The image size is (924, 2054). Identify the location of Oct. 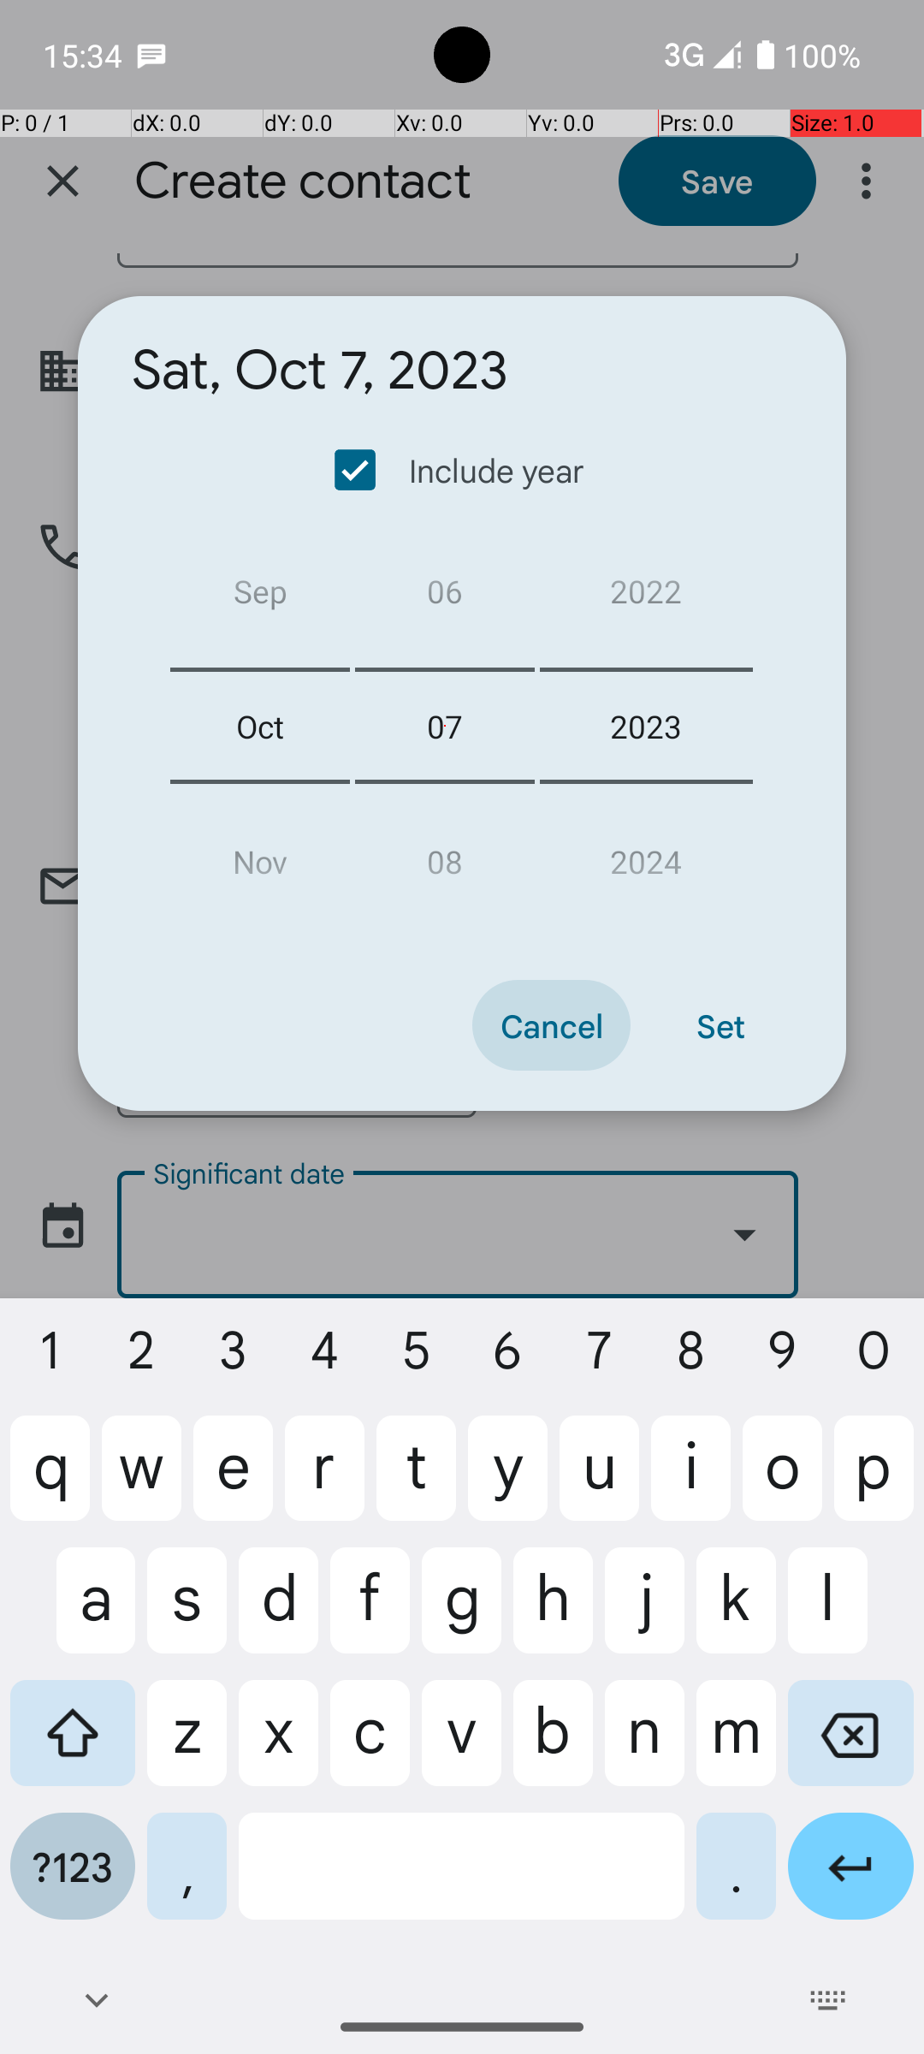
(260, 726).